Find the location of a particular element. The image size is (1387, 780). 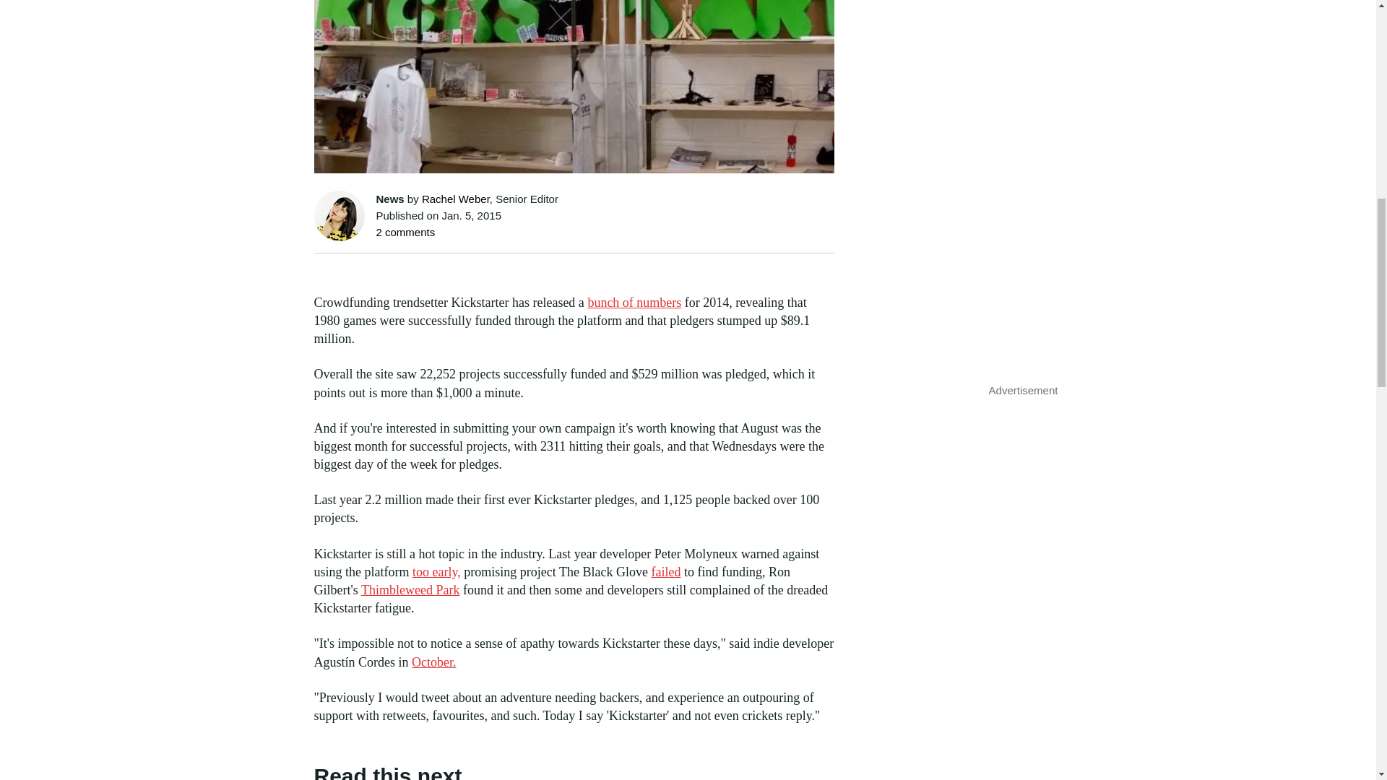

too early, is located at coordinates (436, 572).